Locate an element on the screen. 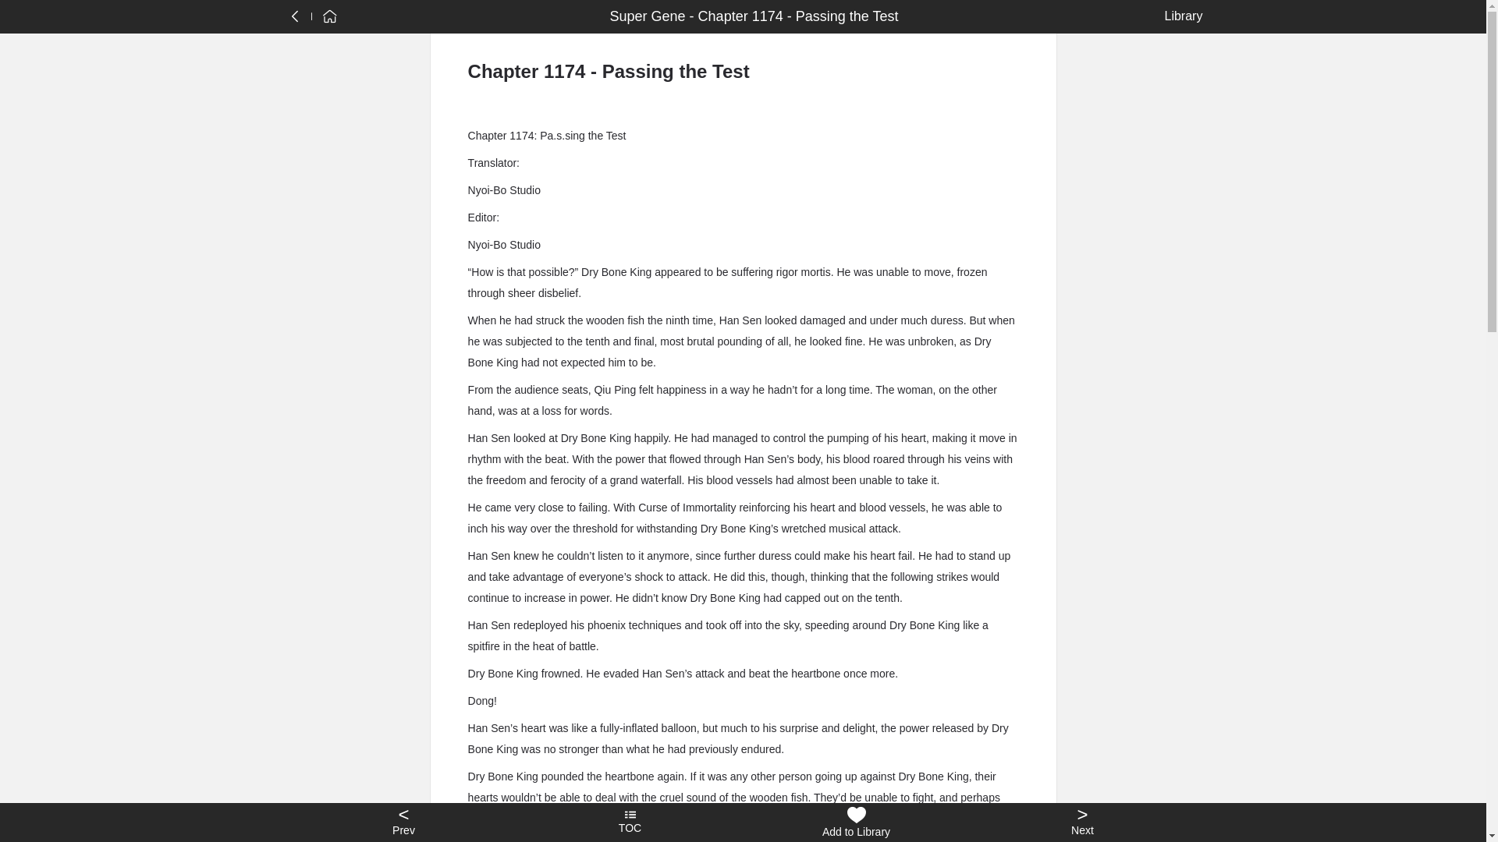 The height and width of the screenshot is (842, 1498). TOC is located at coordinates (630, 823).